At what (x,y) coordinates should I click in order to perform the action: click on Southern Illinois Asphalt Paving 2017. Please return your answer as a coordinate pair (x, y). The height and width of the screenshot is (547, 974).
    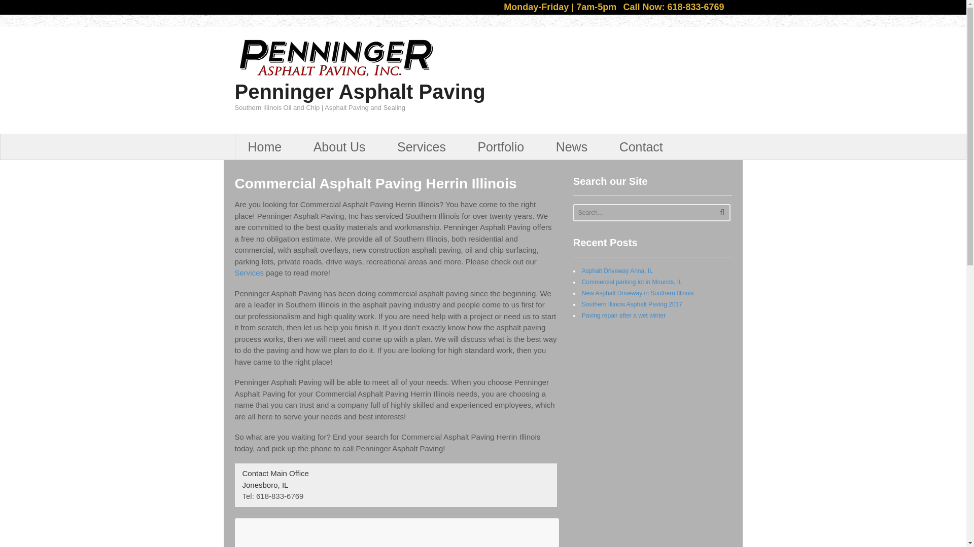
    Looking at the image, I should click on (632, 304).